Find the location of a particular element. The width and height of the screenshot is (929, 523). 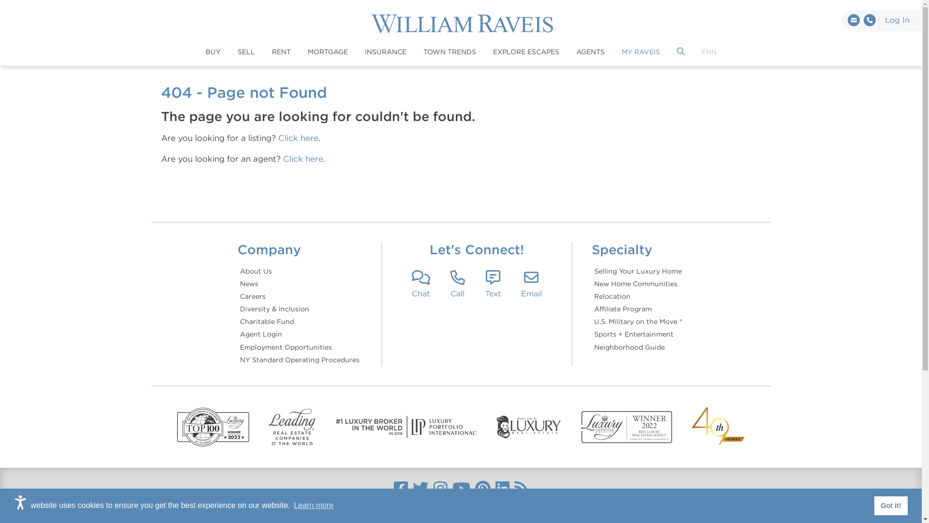

Relocation is located at coordinates (638, 296).